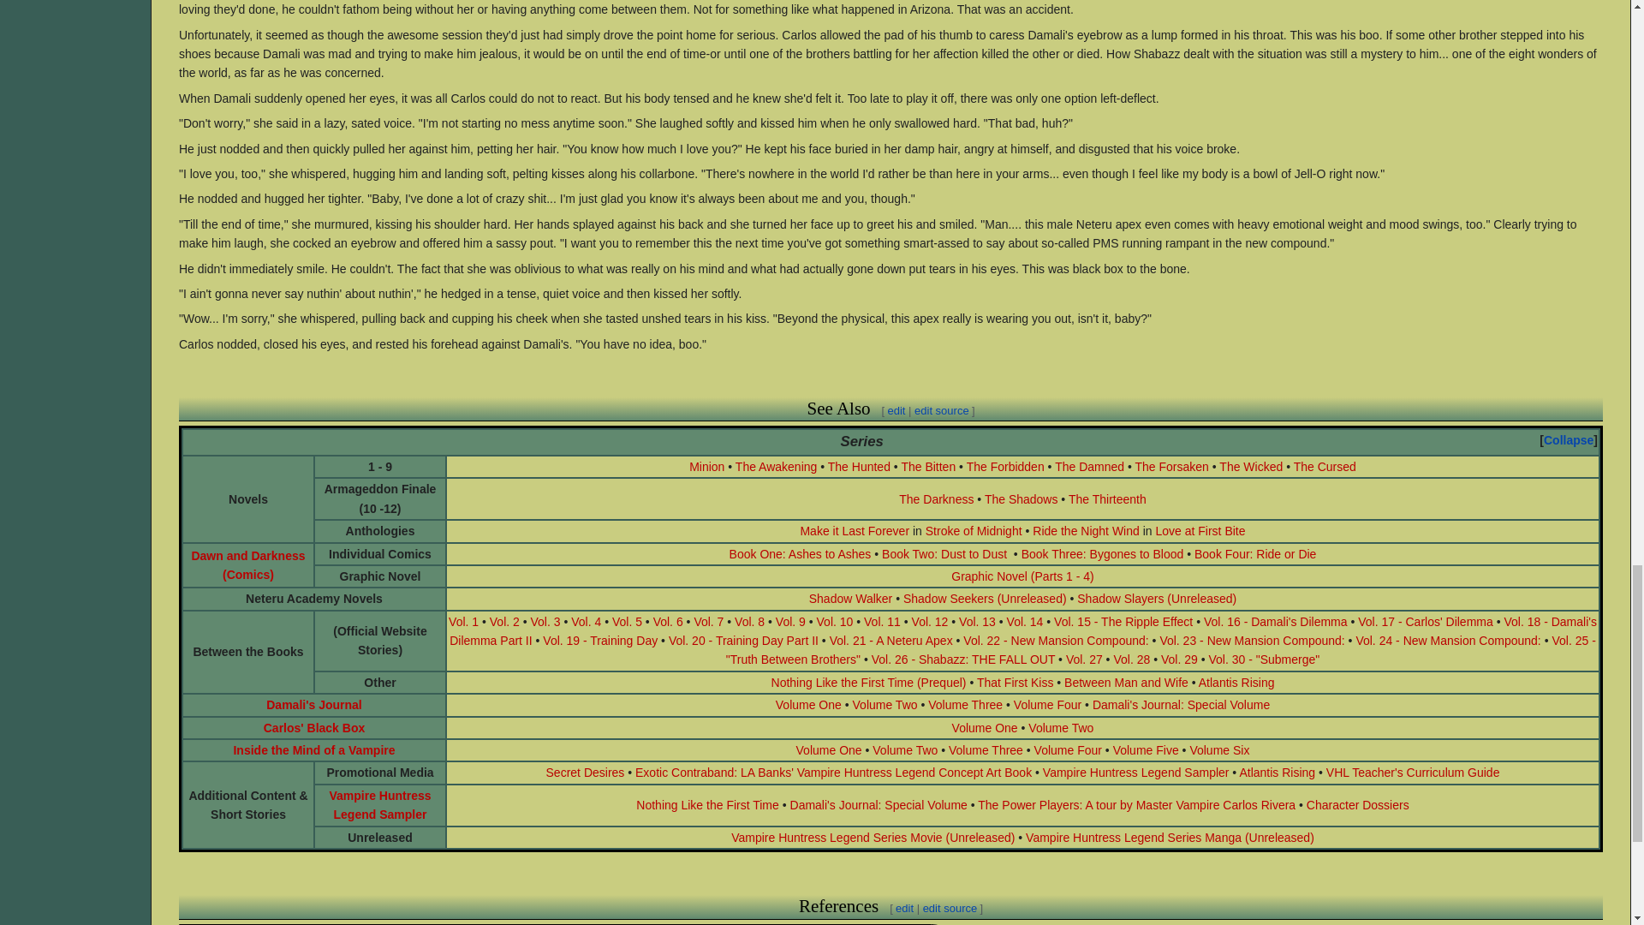  Describe the element at coordinates (776, 466) in the screenshot. I see `The Awakening` at that location.